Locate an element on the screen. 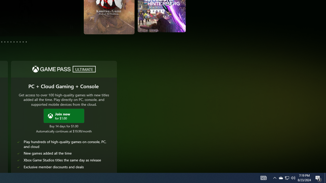  Play Trailer is located at coordinates (168, 26).